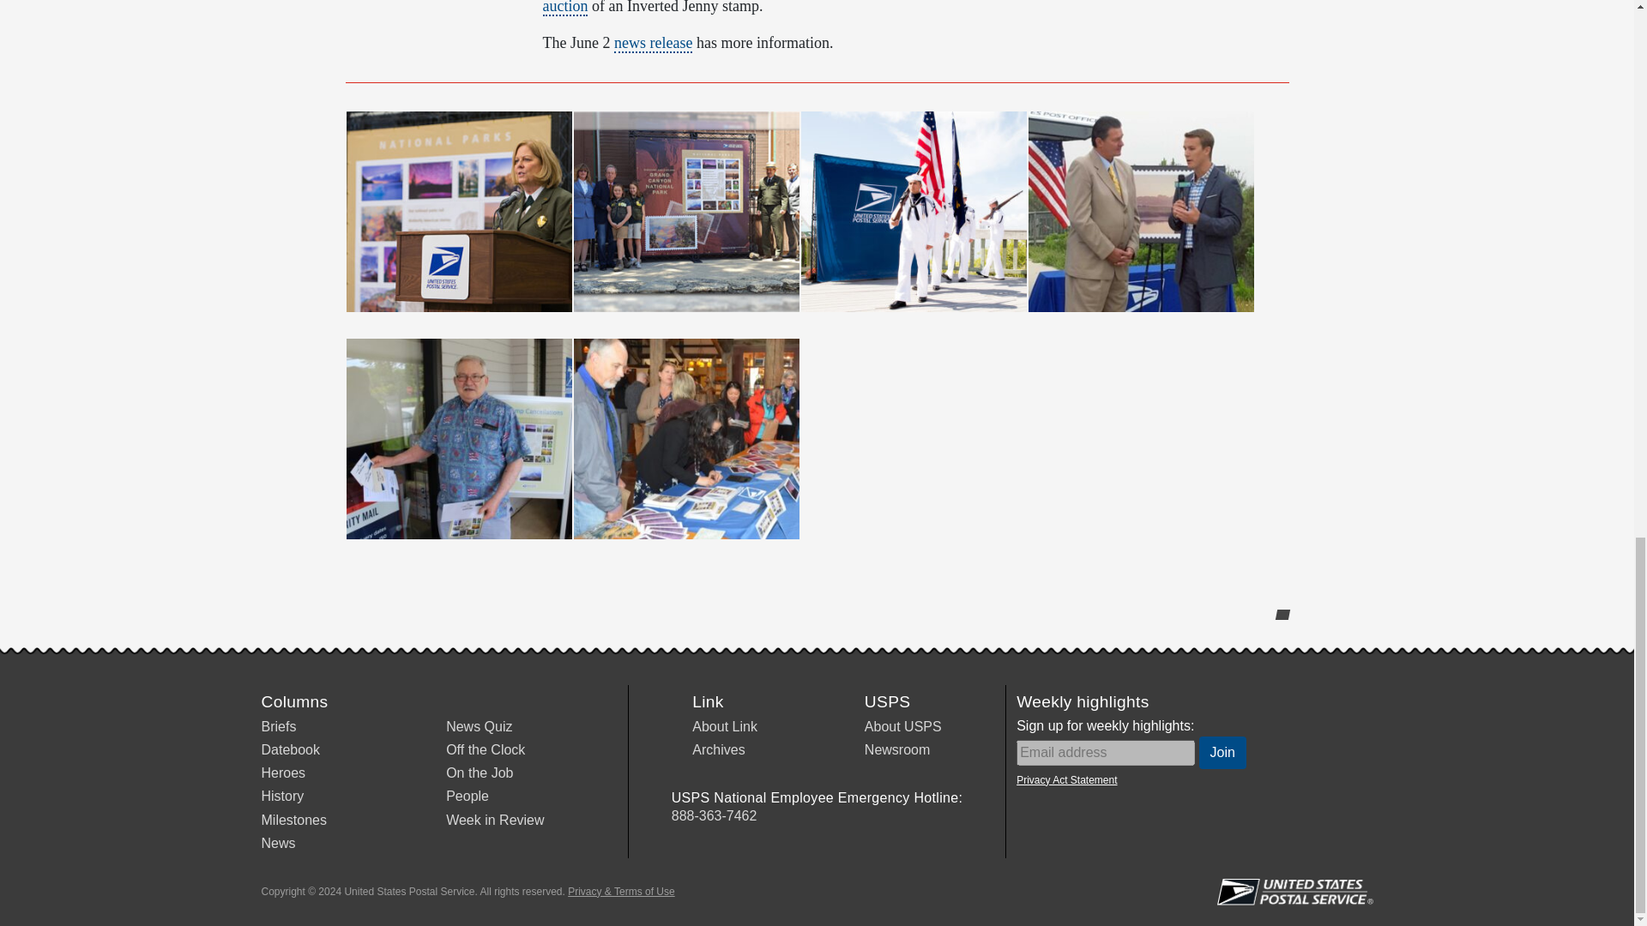 The height and width of the screenshot is (926, 1647). What do you see at coordinates (564, 9) in the screenshot?
I see `auction` at bounding box center [564, 9].